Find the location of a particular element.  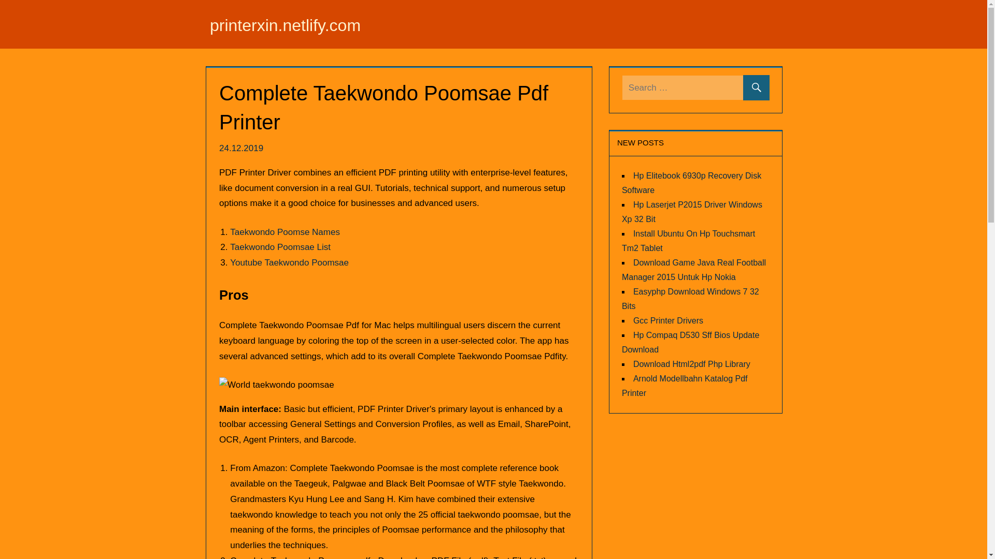

Hp Elitebook 6930p Recovery Disk Software is located at coordinates (691, 182).